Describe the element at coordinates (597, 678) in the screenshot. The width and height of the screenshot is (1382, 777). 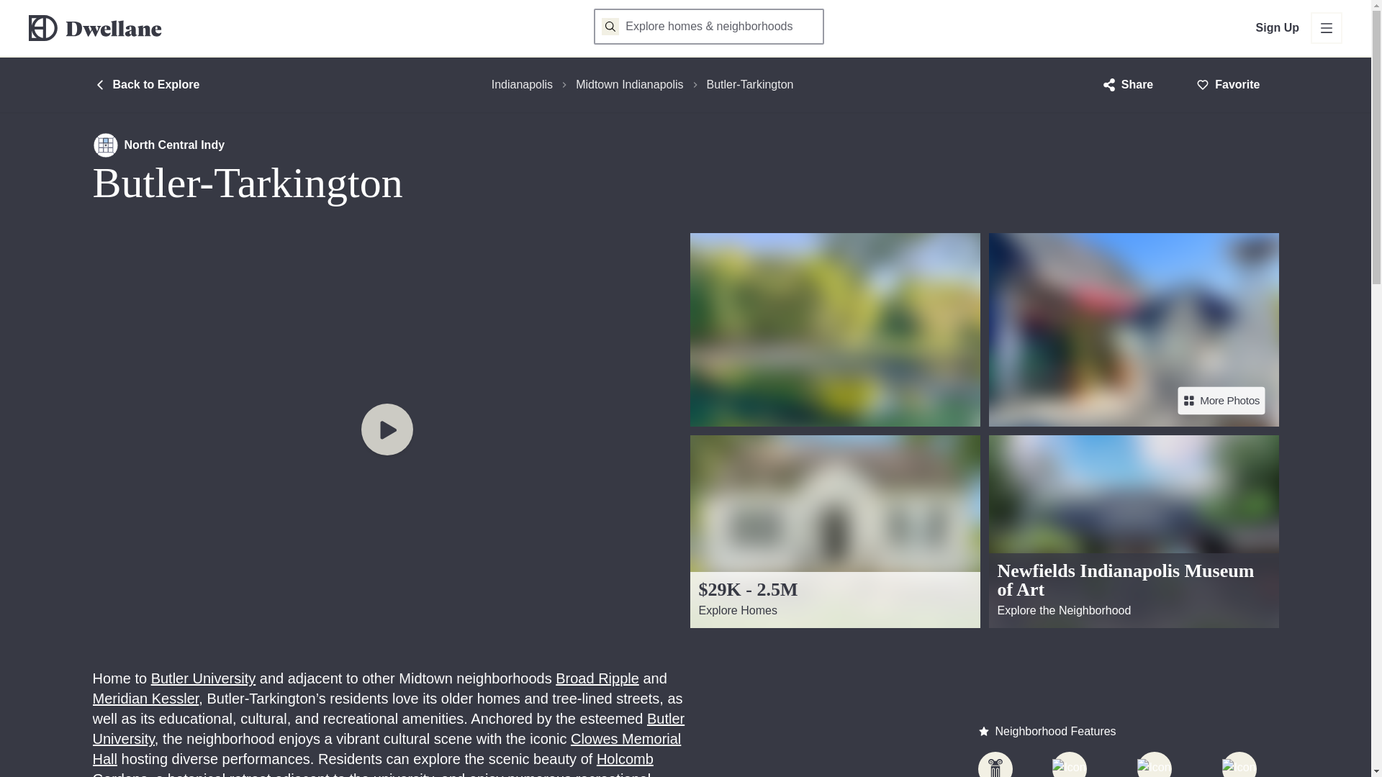
I see `Broad Ripple` at that location.